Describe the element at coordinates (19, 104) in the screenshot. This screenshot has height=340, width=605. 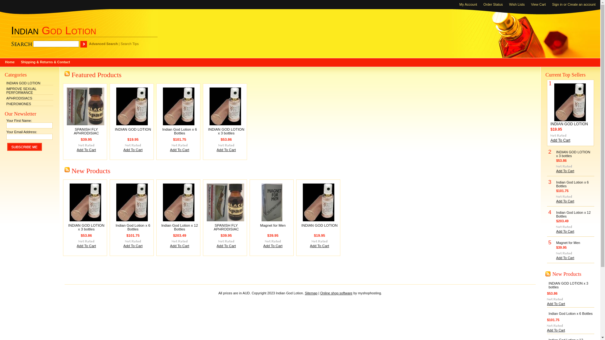
I see `PHEROMONES` at that location.